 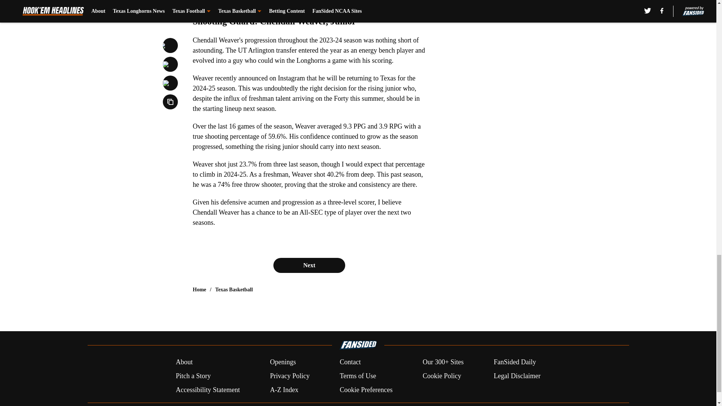 What do you see at coordinates (284, 389) in the screenshot?
I see `A-Z Index` at bounding box center [284, 389].